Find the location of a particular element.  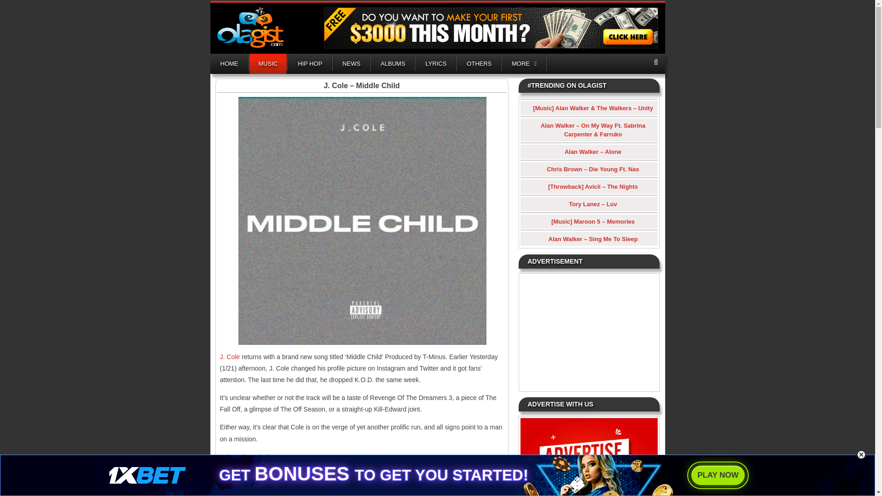

HOME is located at coordinates (230, 63).